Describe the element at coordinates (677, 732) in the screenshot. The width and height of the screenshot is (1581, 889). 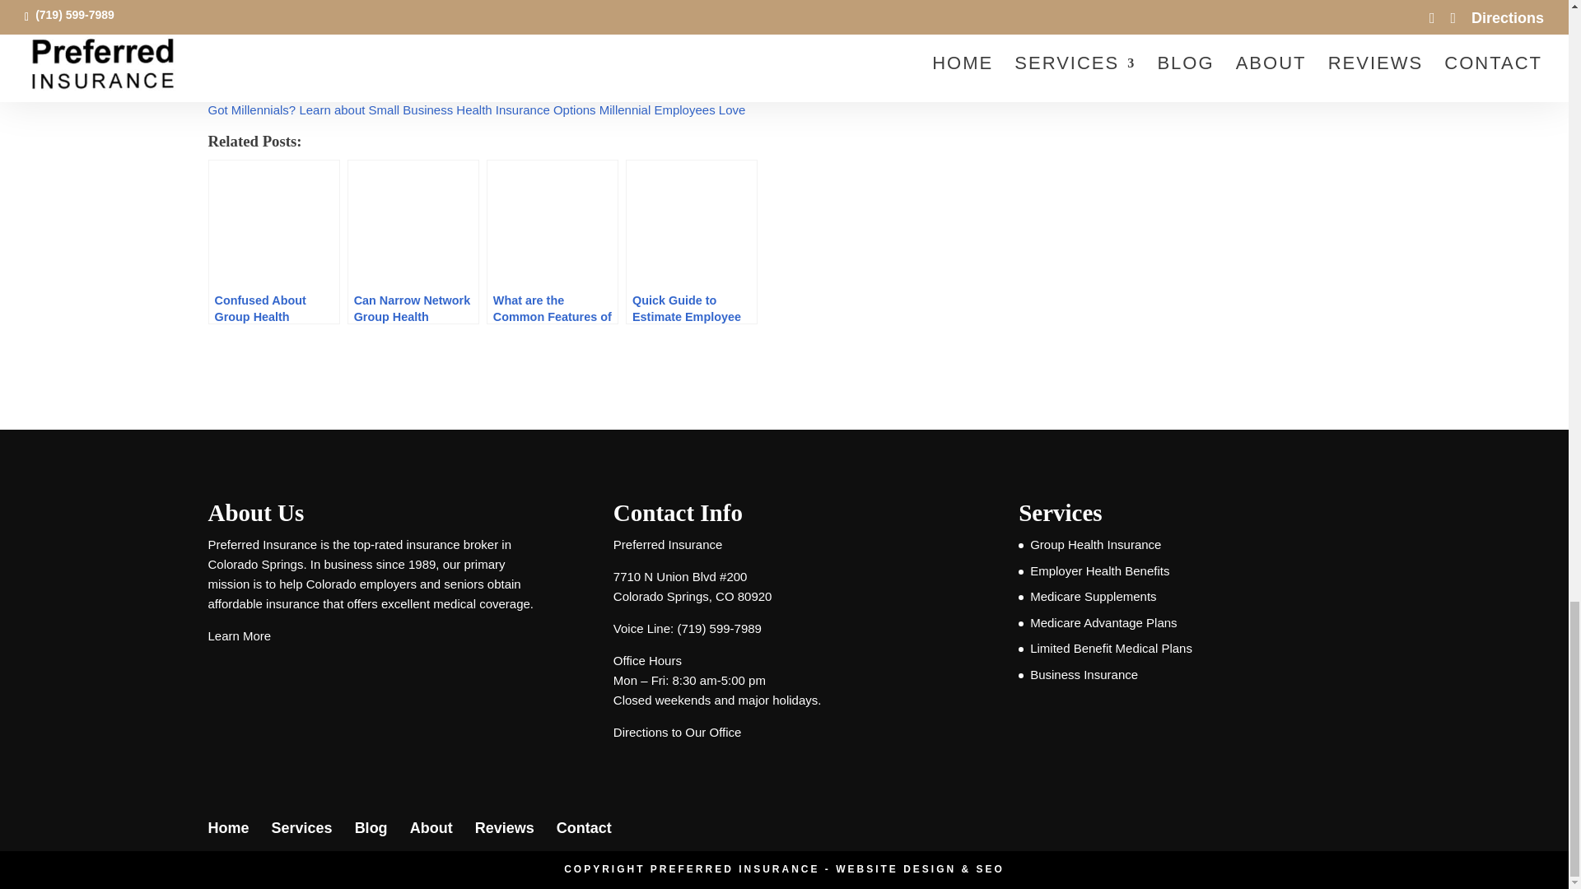
I see `Directions to Our Office` at that location.